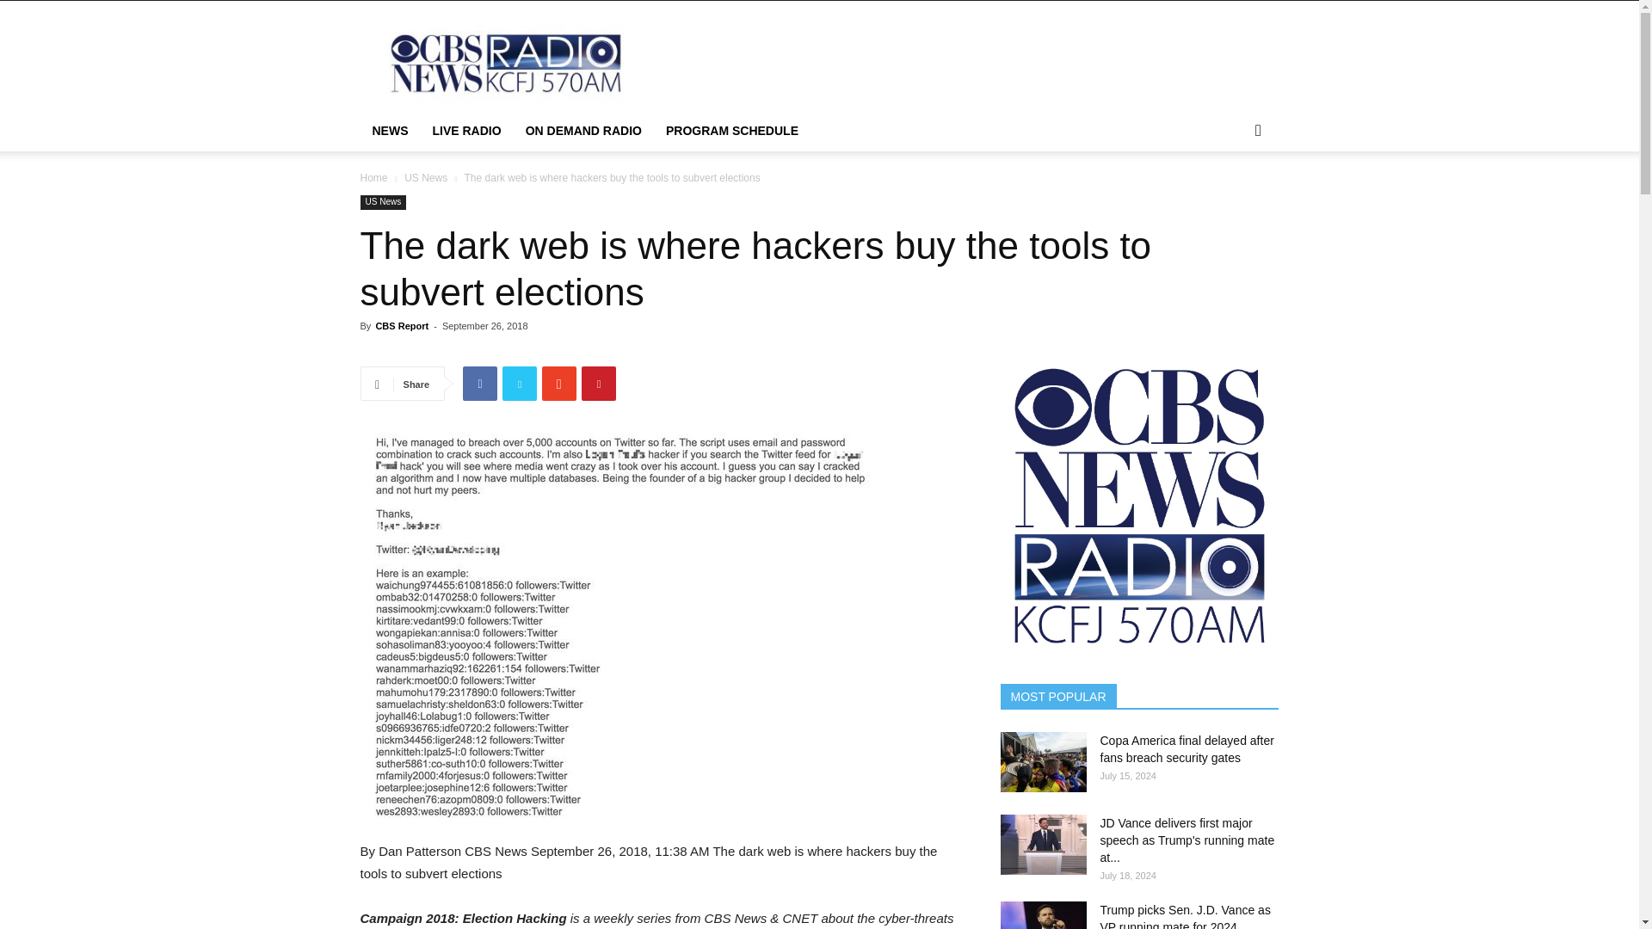 This screenshot has width=1652, height=929. Describe the element at coordinates (426, 177) in the screenshot. I see `View all posts in US News` at that location.